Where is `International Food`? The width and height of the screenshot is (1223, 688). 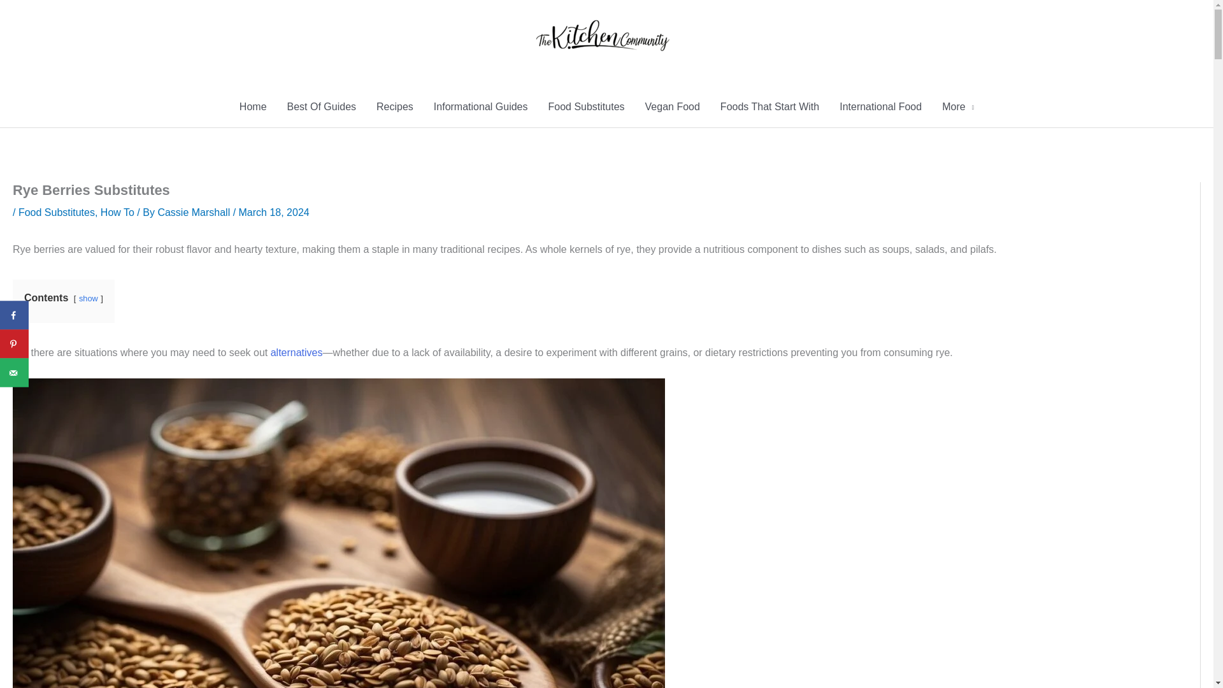 International Food is located at coordinates (880, 107).